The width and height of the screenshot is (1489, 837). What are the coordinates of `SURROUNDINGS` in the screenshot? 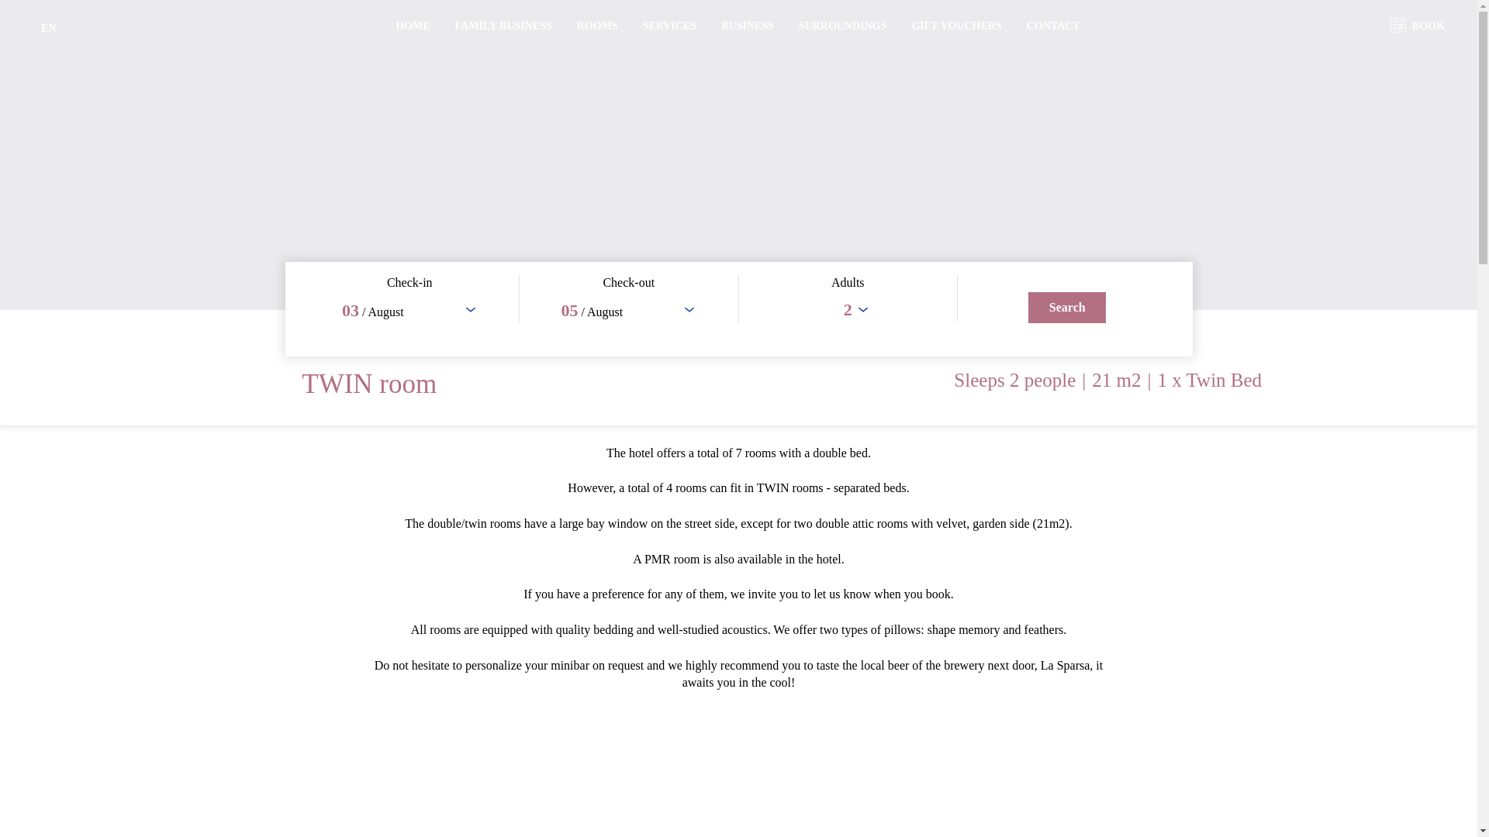 It's located at (842, 26).